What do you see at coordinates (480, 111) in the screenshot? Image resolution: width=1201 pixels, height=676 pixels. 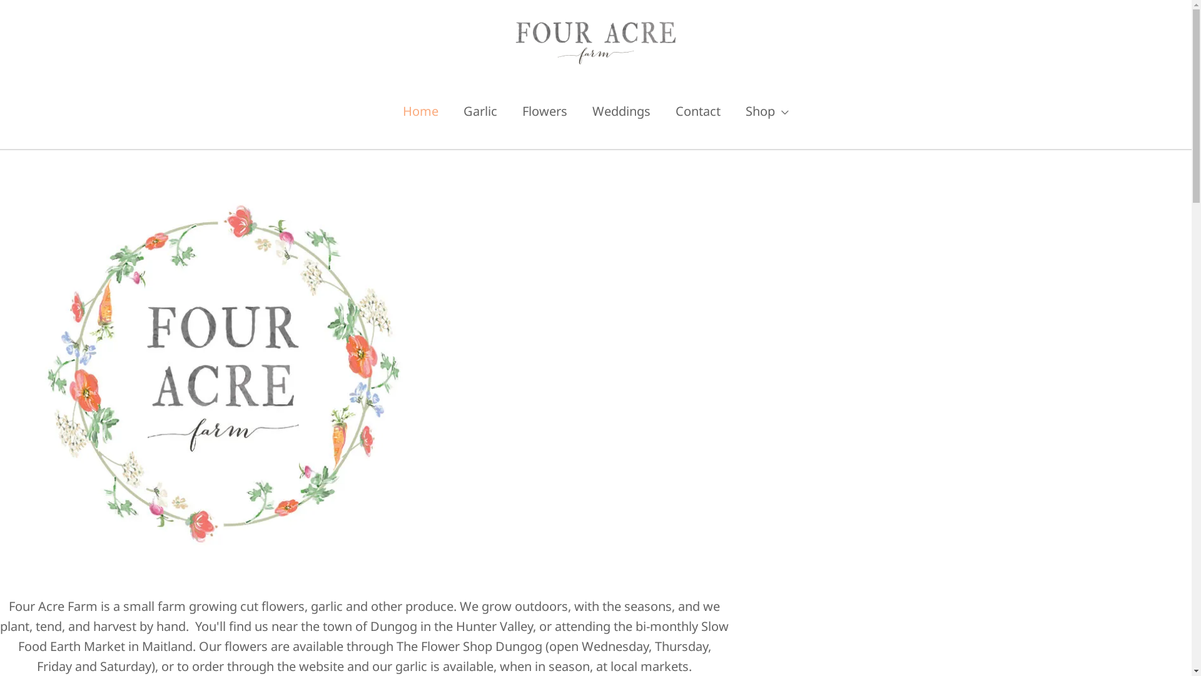 I see `Garlic` at bounding box center [480, 111].